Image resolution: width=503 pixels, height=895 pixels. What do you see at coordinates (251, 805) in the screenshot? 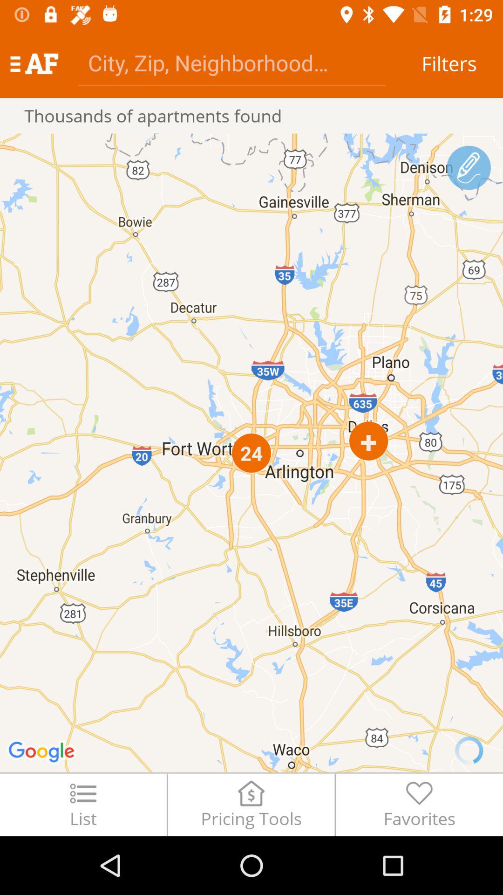
I see `select the item next to list icon` at bounding box center [251, 805].